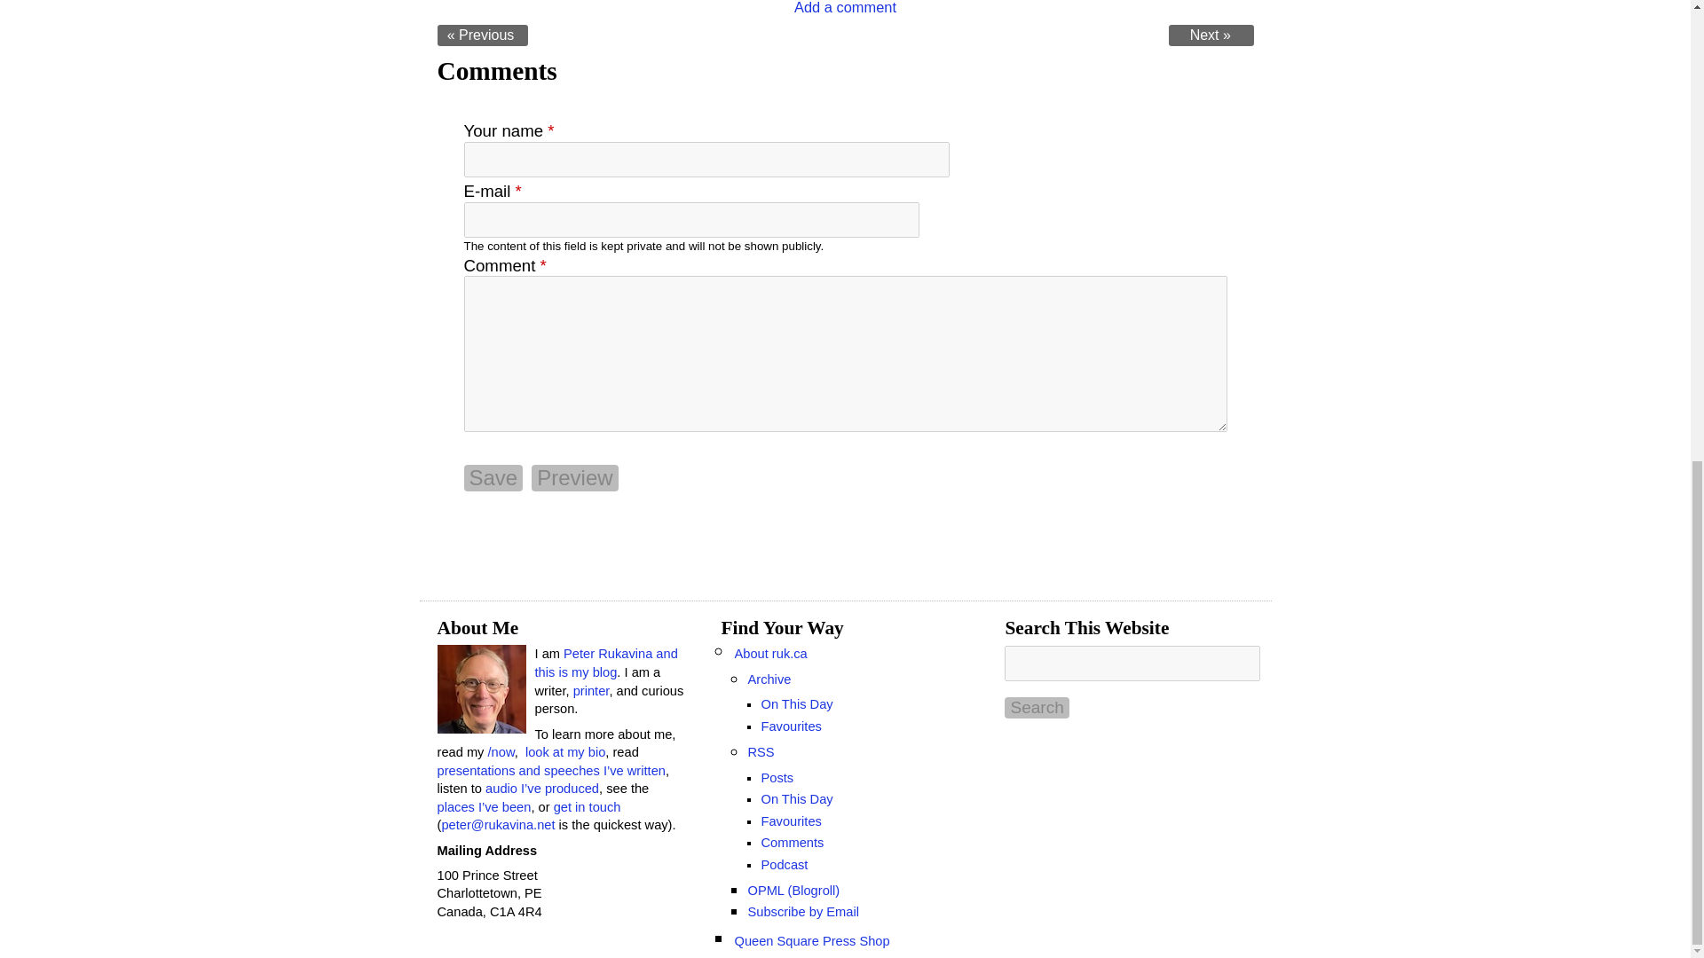 The height and width of the screenshot is (958, 1704). I want to click on Favourites, so click(790, 726).